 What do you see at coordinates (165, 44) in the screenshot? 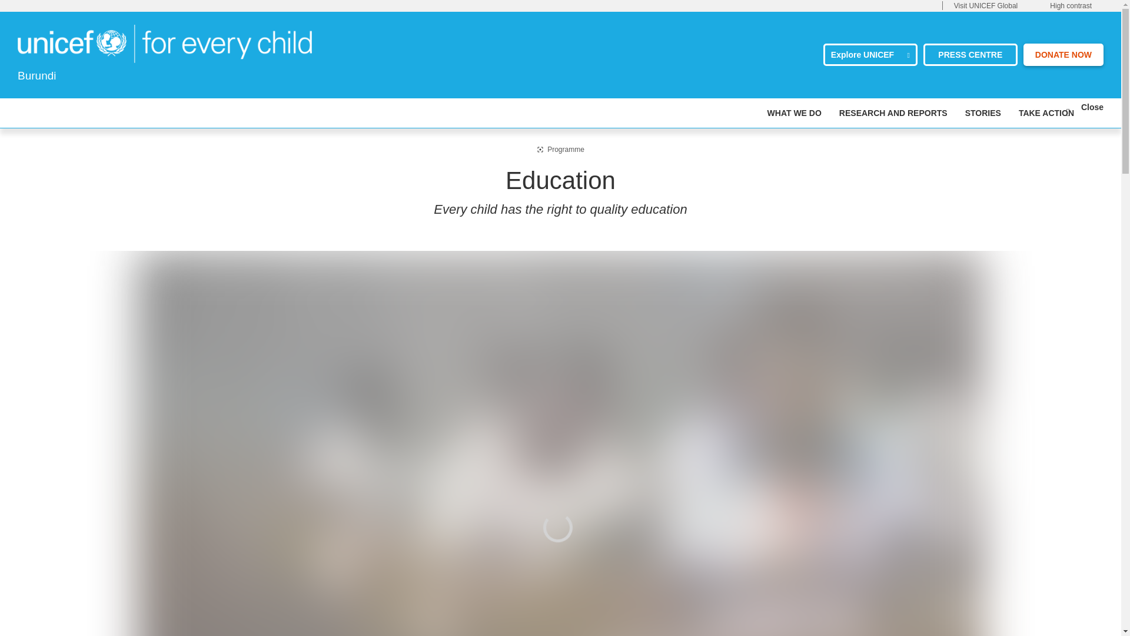
I see `Burundi` at bounding box center [165, 44].